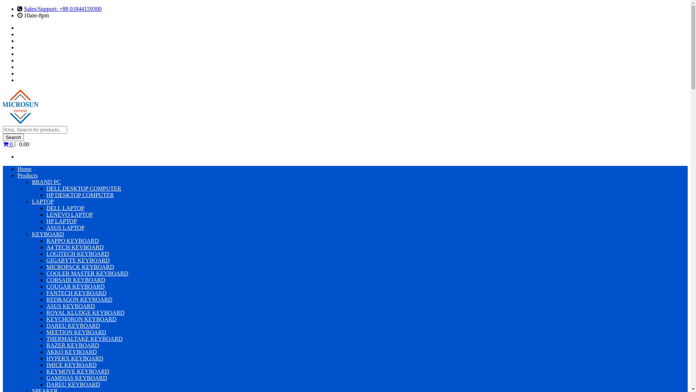  I want to click on ASUS LAPTOP, so click(65, 228).